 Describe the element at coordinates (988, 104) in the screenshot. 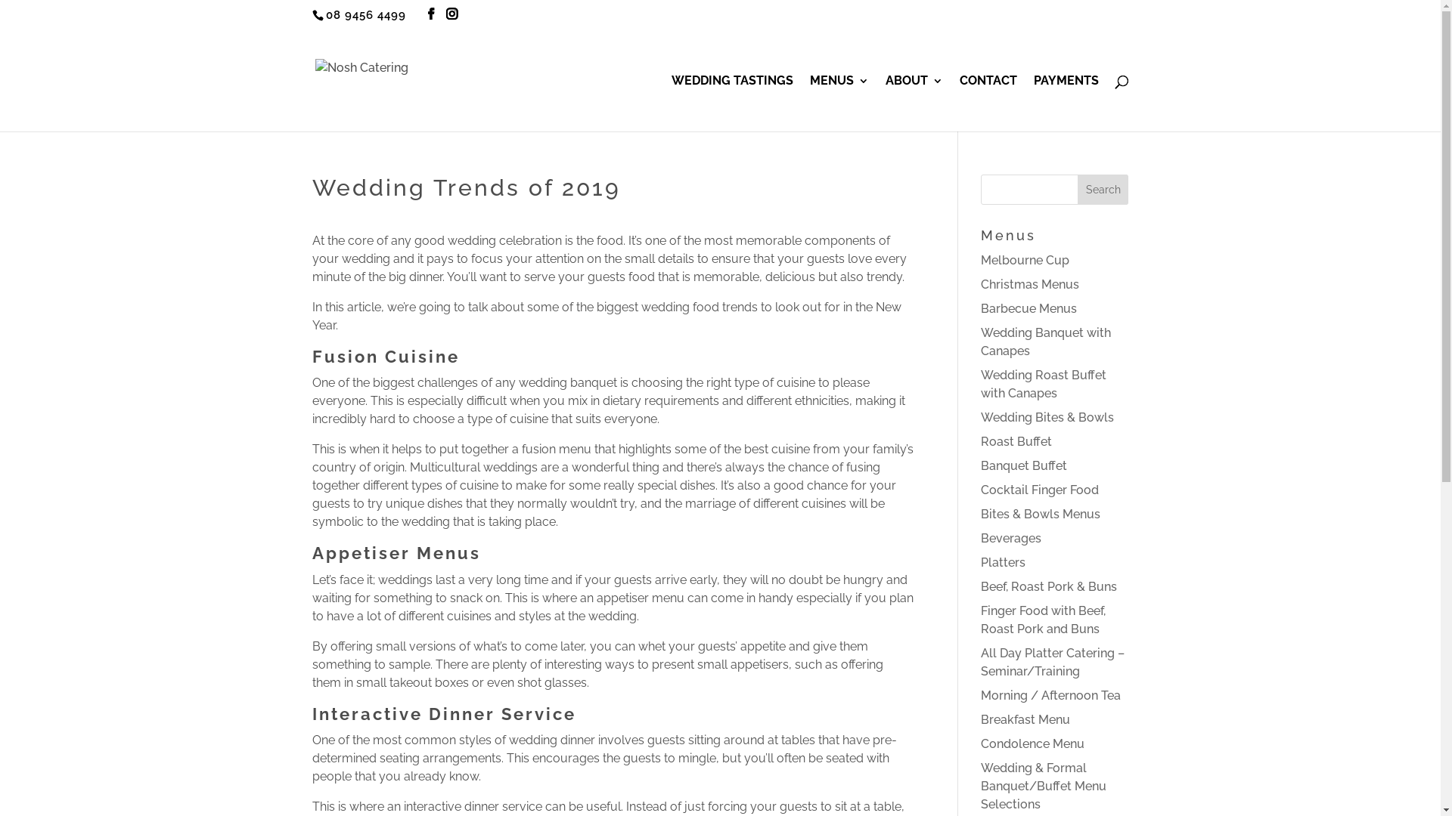

I see `CONTACT` at that location.